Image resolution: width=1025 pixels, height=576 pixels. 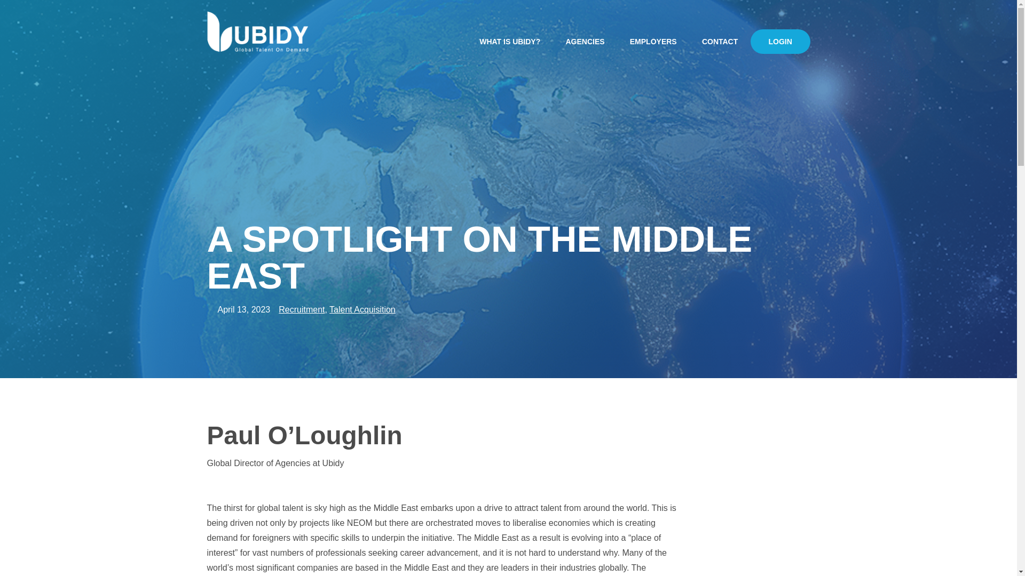 What do you see at coordinates (780, 29) in the screenshot?
I see `LOGIN` at bounding box center [780, 29].